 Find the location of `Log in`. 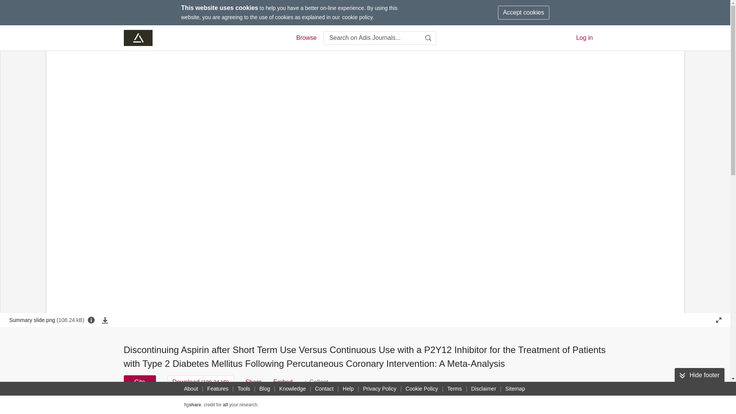

Log in is located at coordinates (585, 38).